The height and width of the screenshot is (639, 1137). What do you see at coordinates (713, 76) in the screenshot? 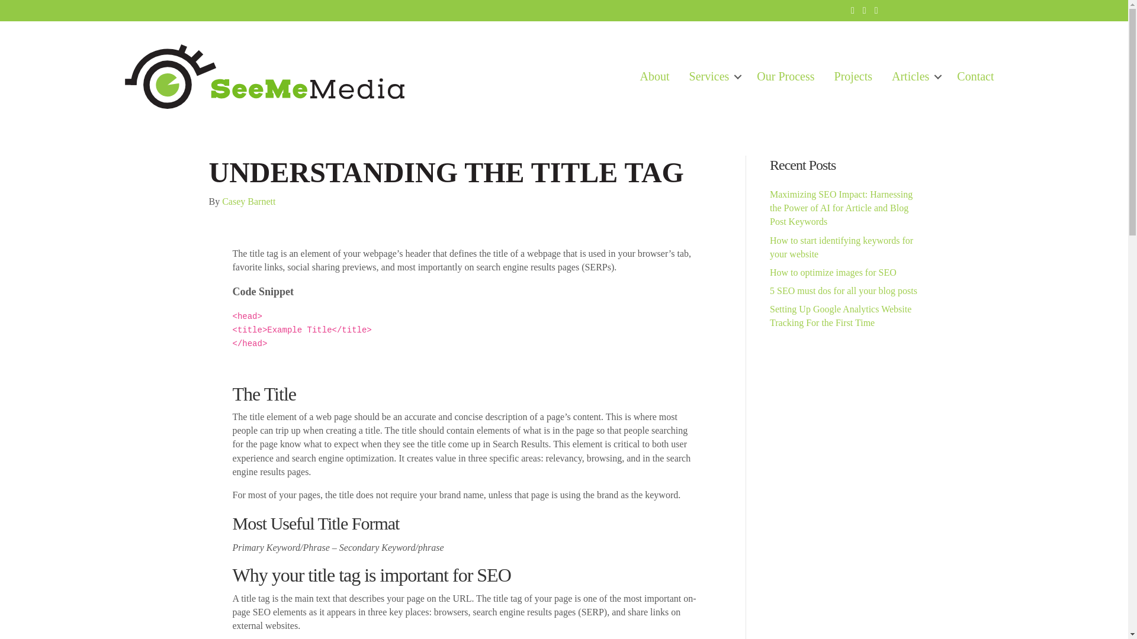
I see `Services` at bounding box center [713, 76].